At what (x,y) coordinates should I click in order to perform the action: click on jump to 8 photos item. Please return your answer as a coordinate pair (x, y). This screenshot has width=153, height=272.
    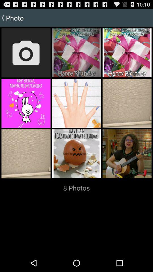
    Looking at the image, I should click on (76, 188).